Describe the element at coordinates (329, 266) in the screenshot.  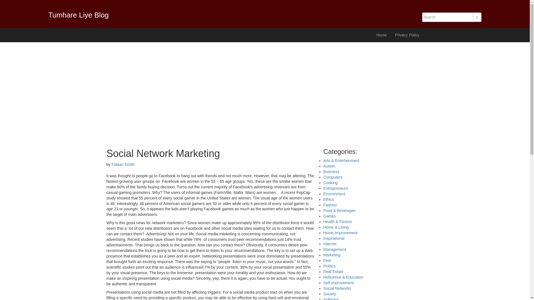
I see `Politics` at that location.